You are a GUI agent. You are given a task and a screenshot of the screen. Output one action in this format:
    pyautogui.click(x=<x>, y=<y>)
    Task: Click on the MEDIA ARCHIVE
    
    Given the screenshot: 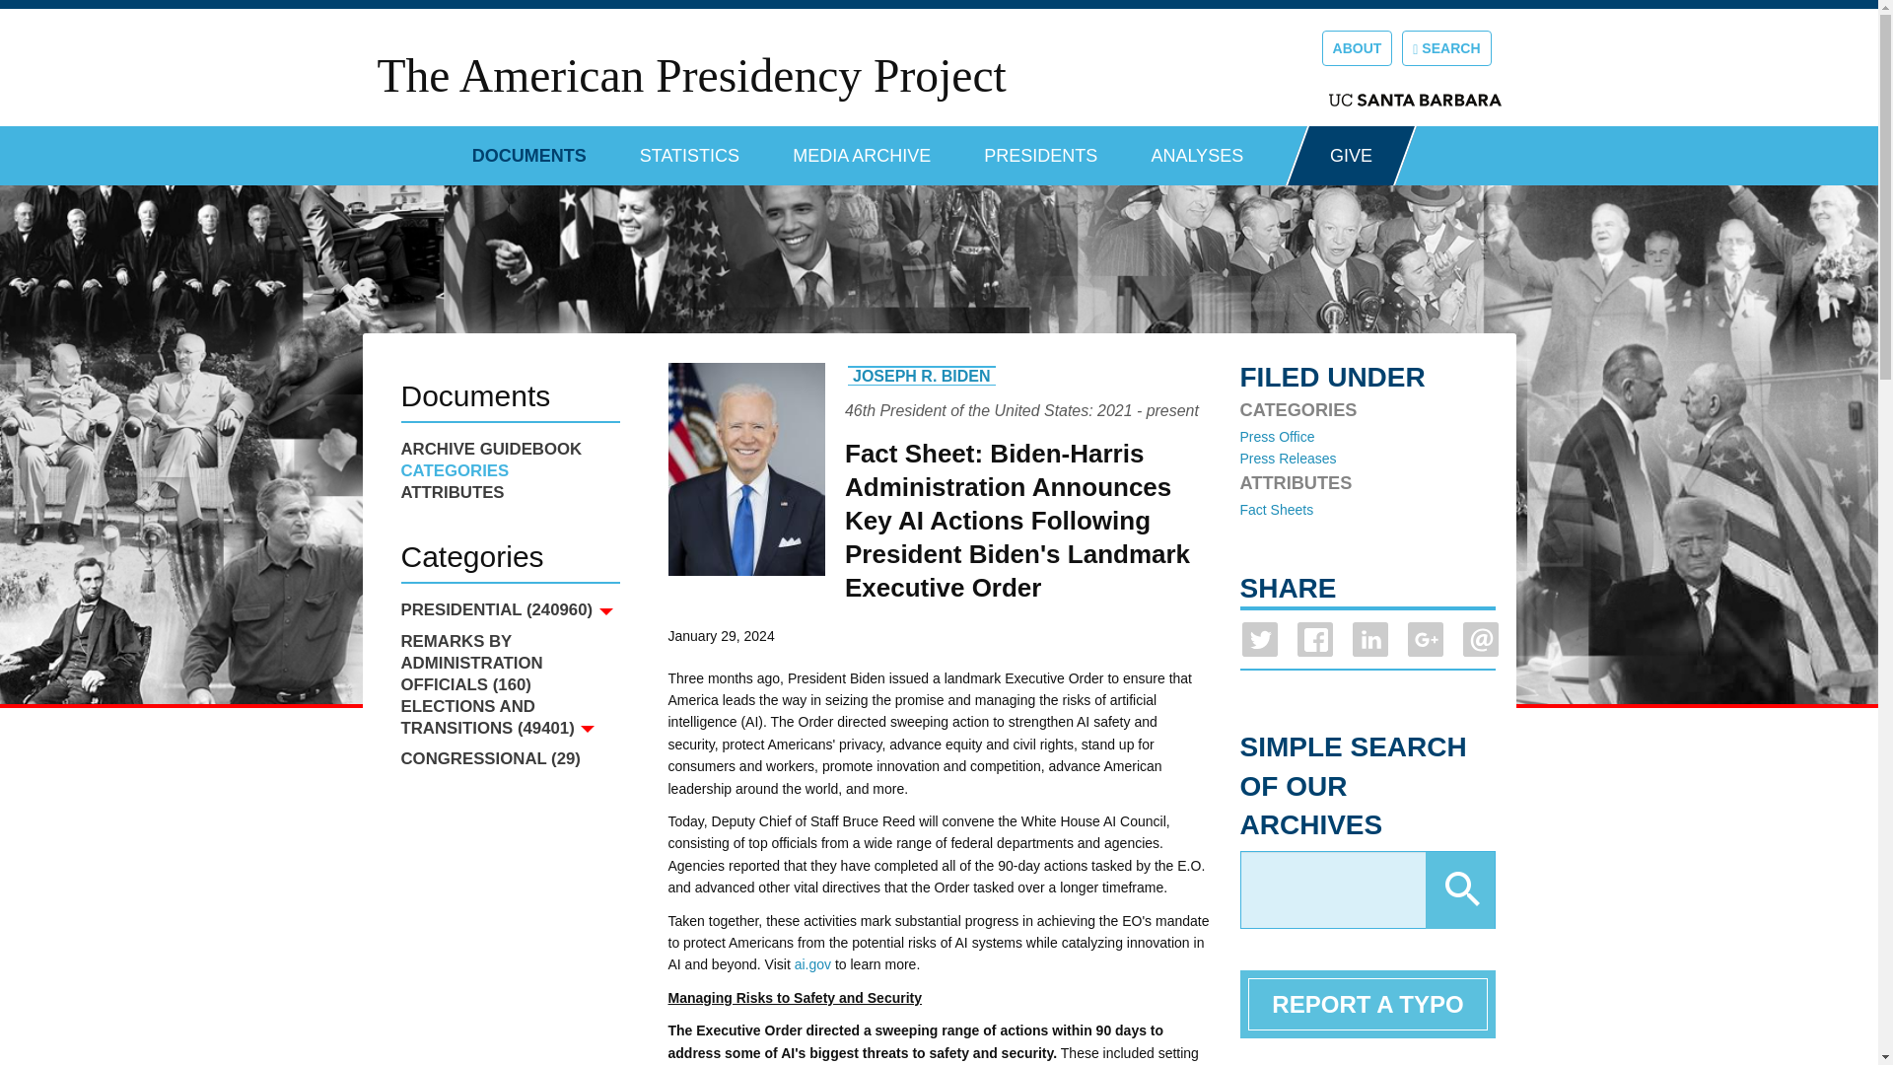 What is the action you would take?
    pyautogui.click(x=862, y=148)
    